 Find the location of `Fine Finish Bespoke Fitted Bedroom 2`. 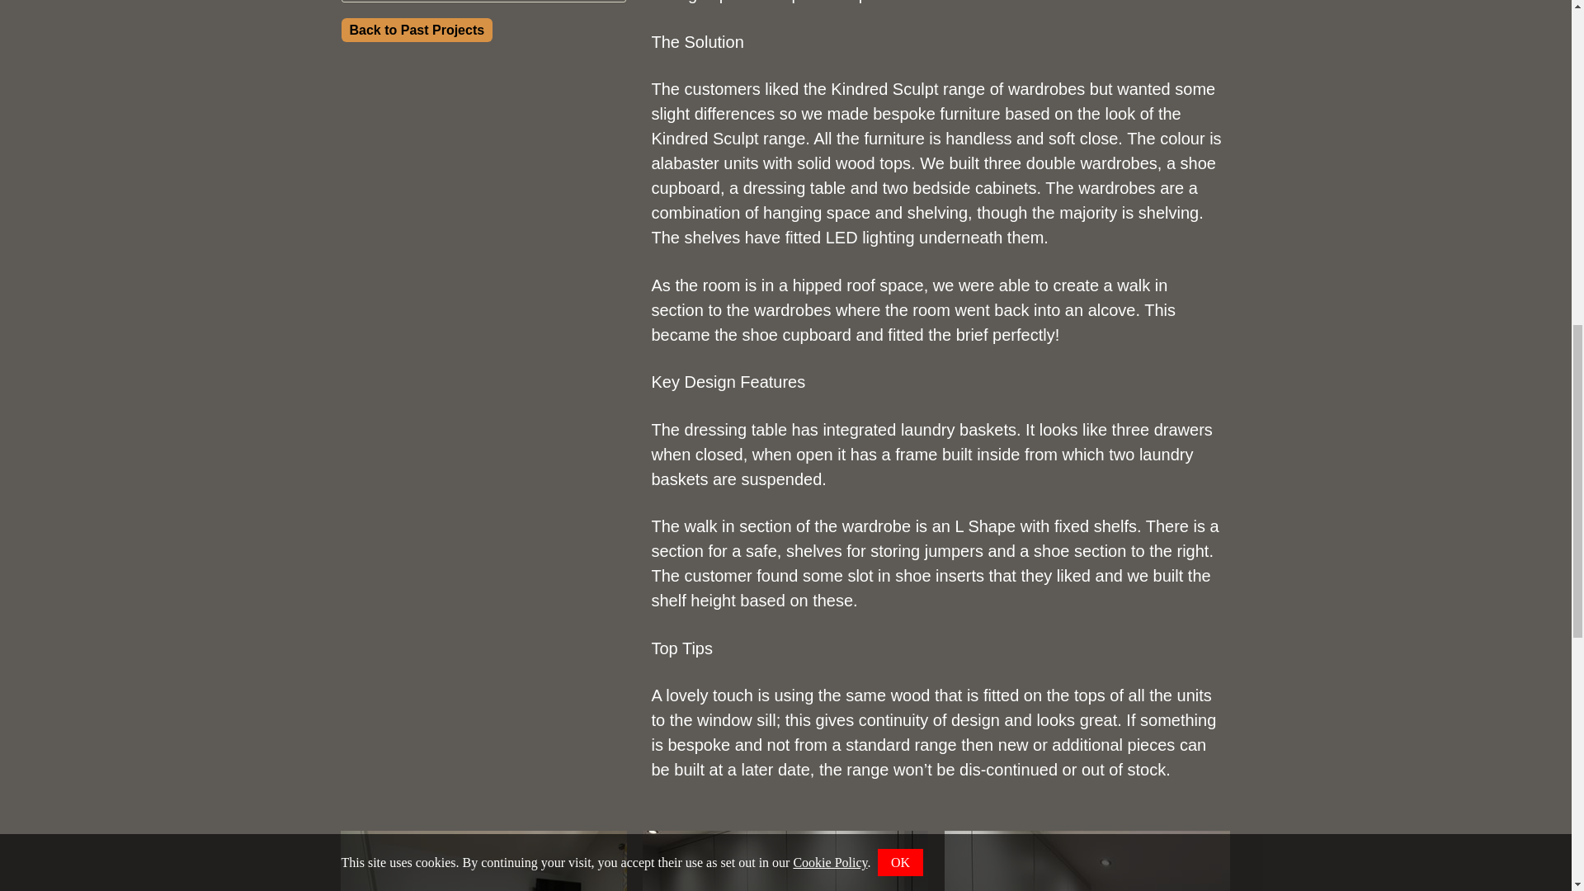

Fine Finish Bespoke Fitted Bedroom 2 is located at coordinates (483, 860).